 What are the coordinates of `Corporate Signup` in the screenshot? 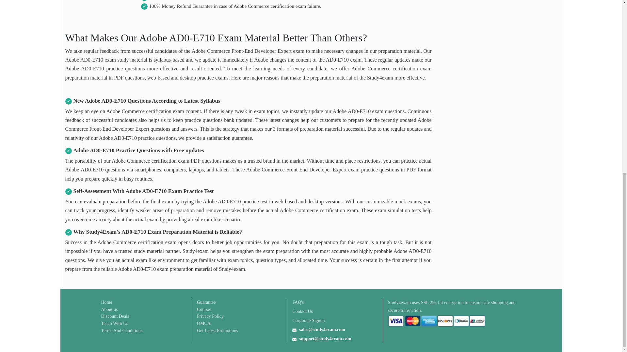 It's located at (308, 320).